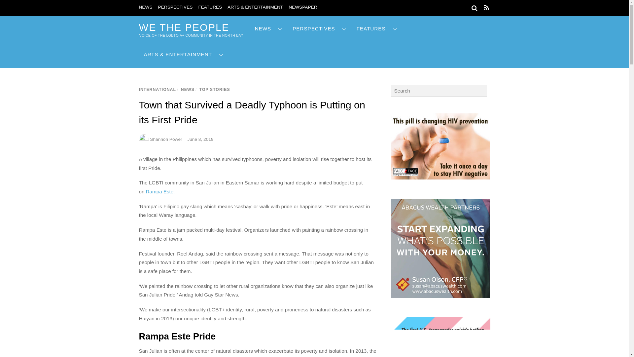 This screenshot has height=357, width=634. Describe the element at coordinates (210, 7) in the screenshot. I see `FEATURES` at that location.